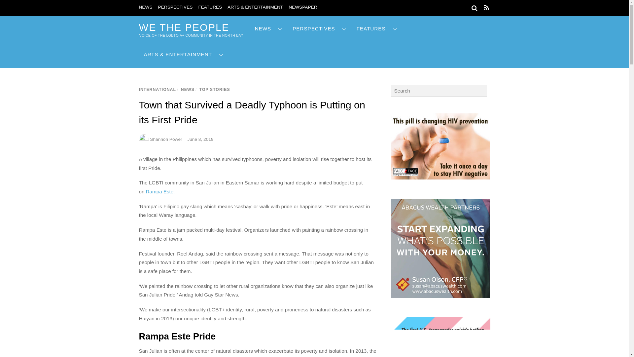 This screenshot has height=357, width=634. Describe the element at coordinates (210, 7) in the screenshot. I see `FEATURES` at that location.